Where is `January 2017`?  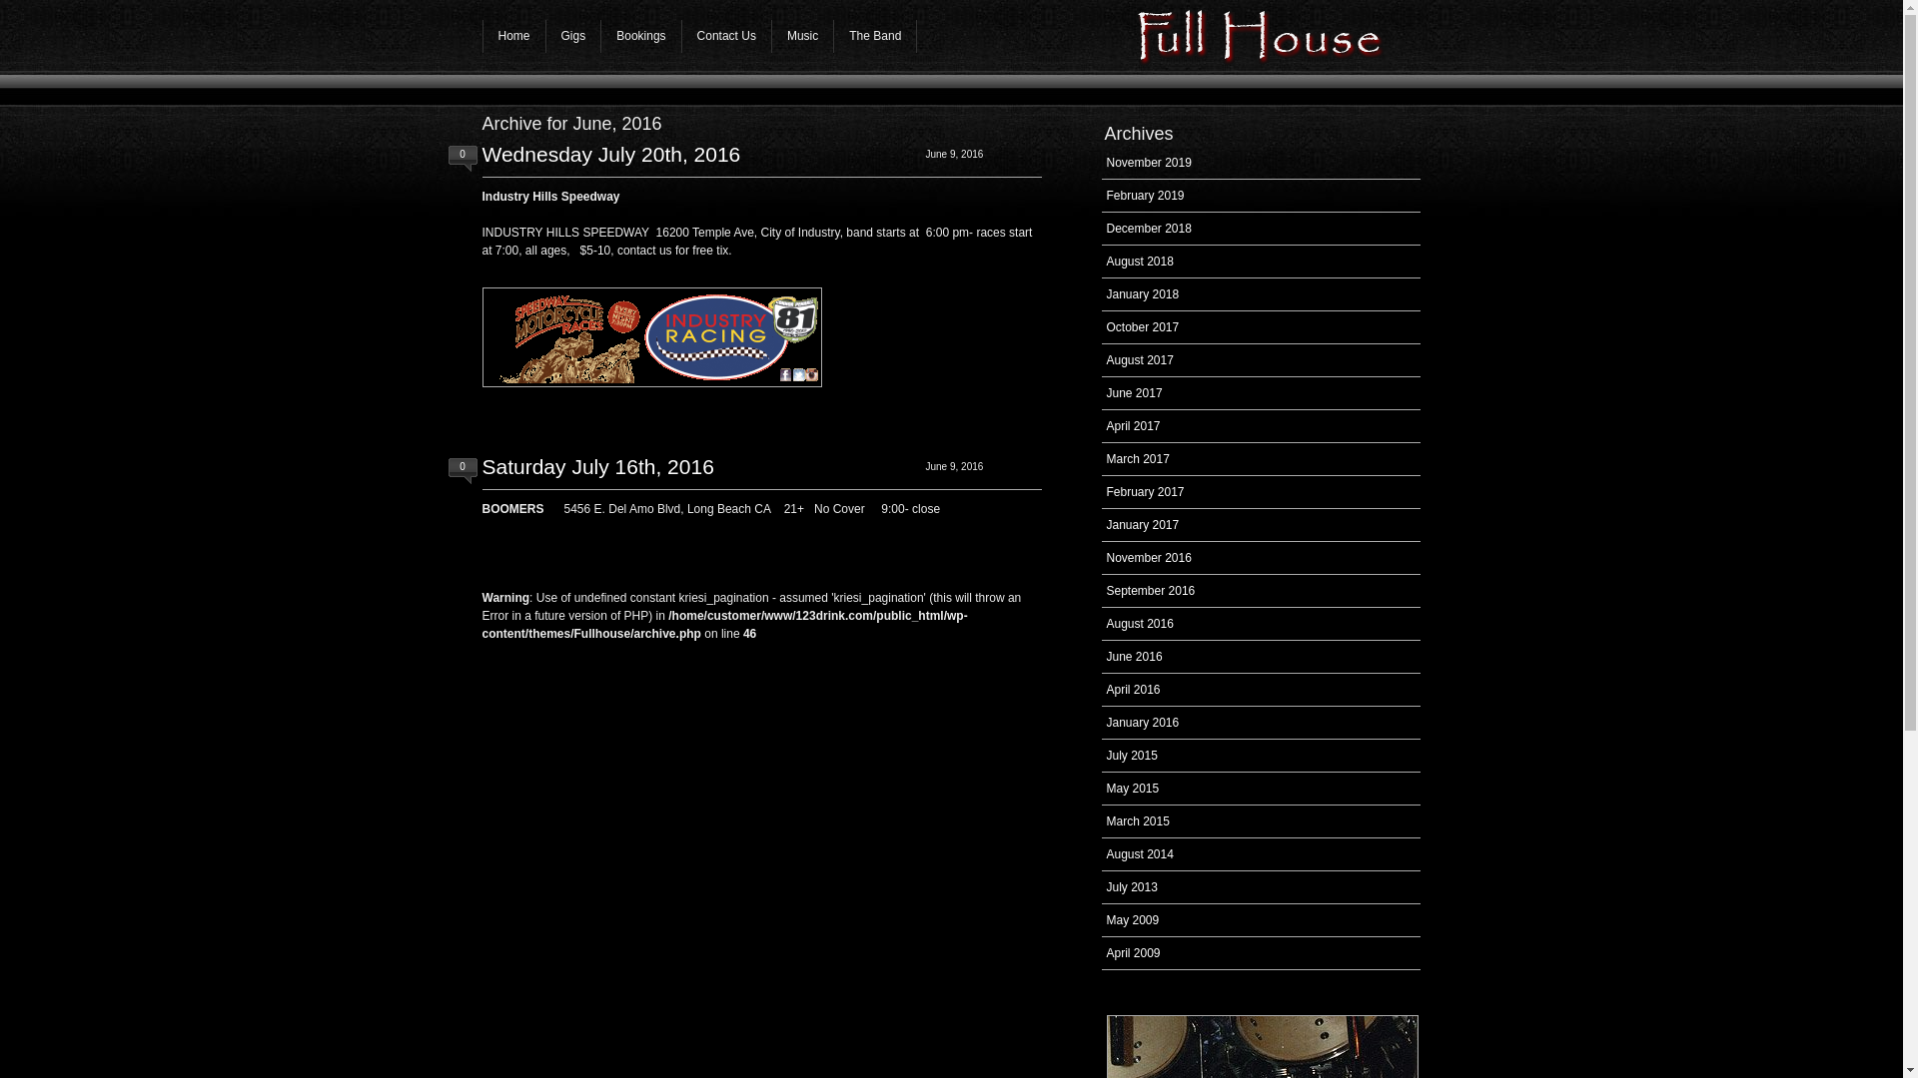 January 2017 is located at coordinates (1143, 525).